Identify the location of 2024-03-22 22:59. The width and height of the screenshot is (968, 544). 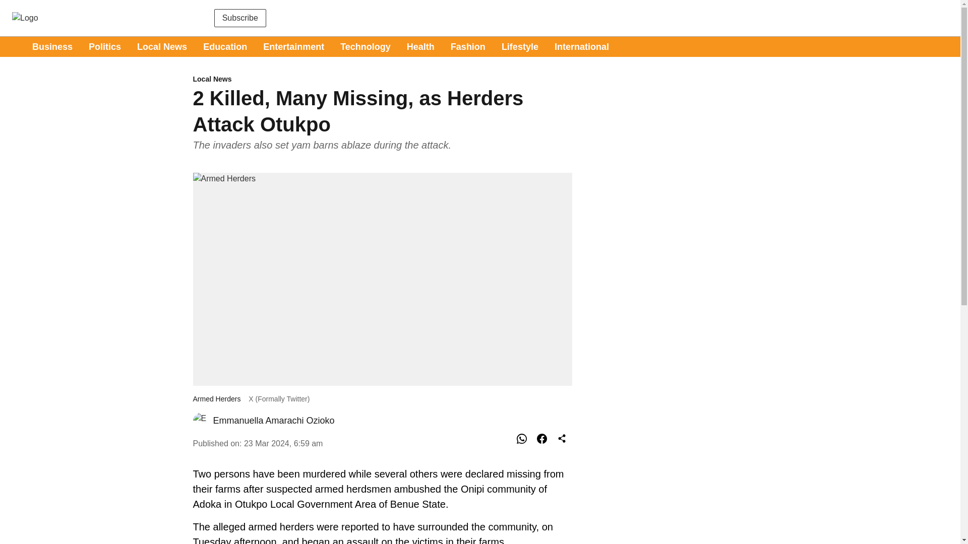
(283, 443).